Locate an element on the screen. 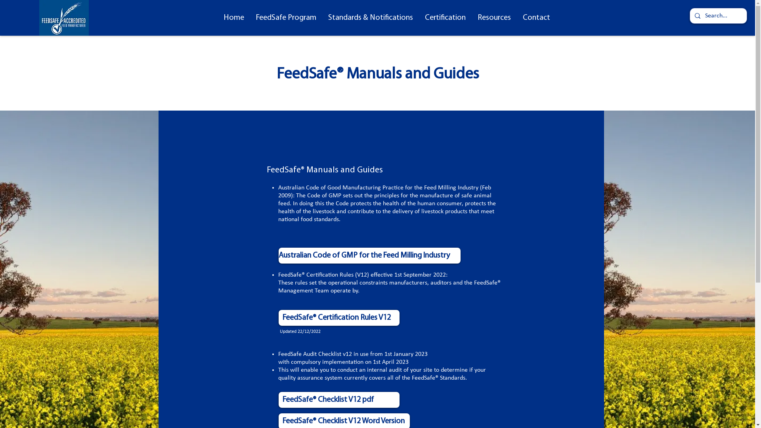 The width and height of the screenshot is (761, 428). Contact is located at coordinates (537, 18).